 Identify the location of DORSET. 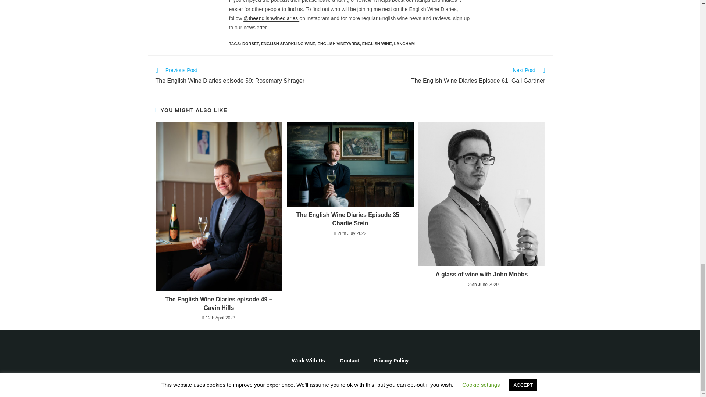
(339, 44).